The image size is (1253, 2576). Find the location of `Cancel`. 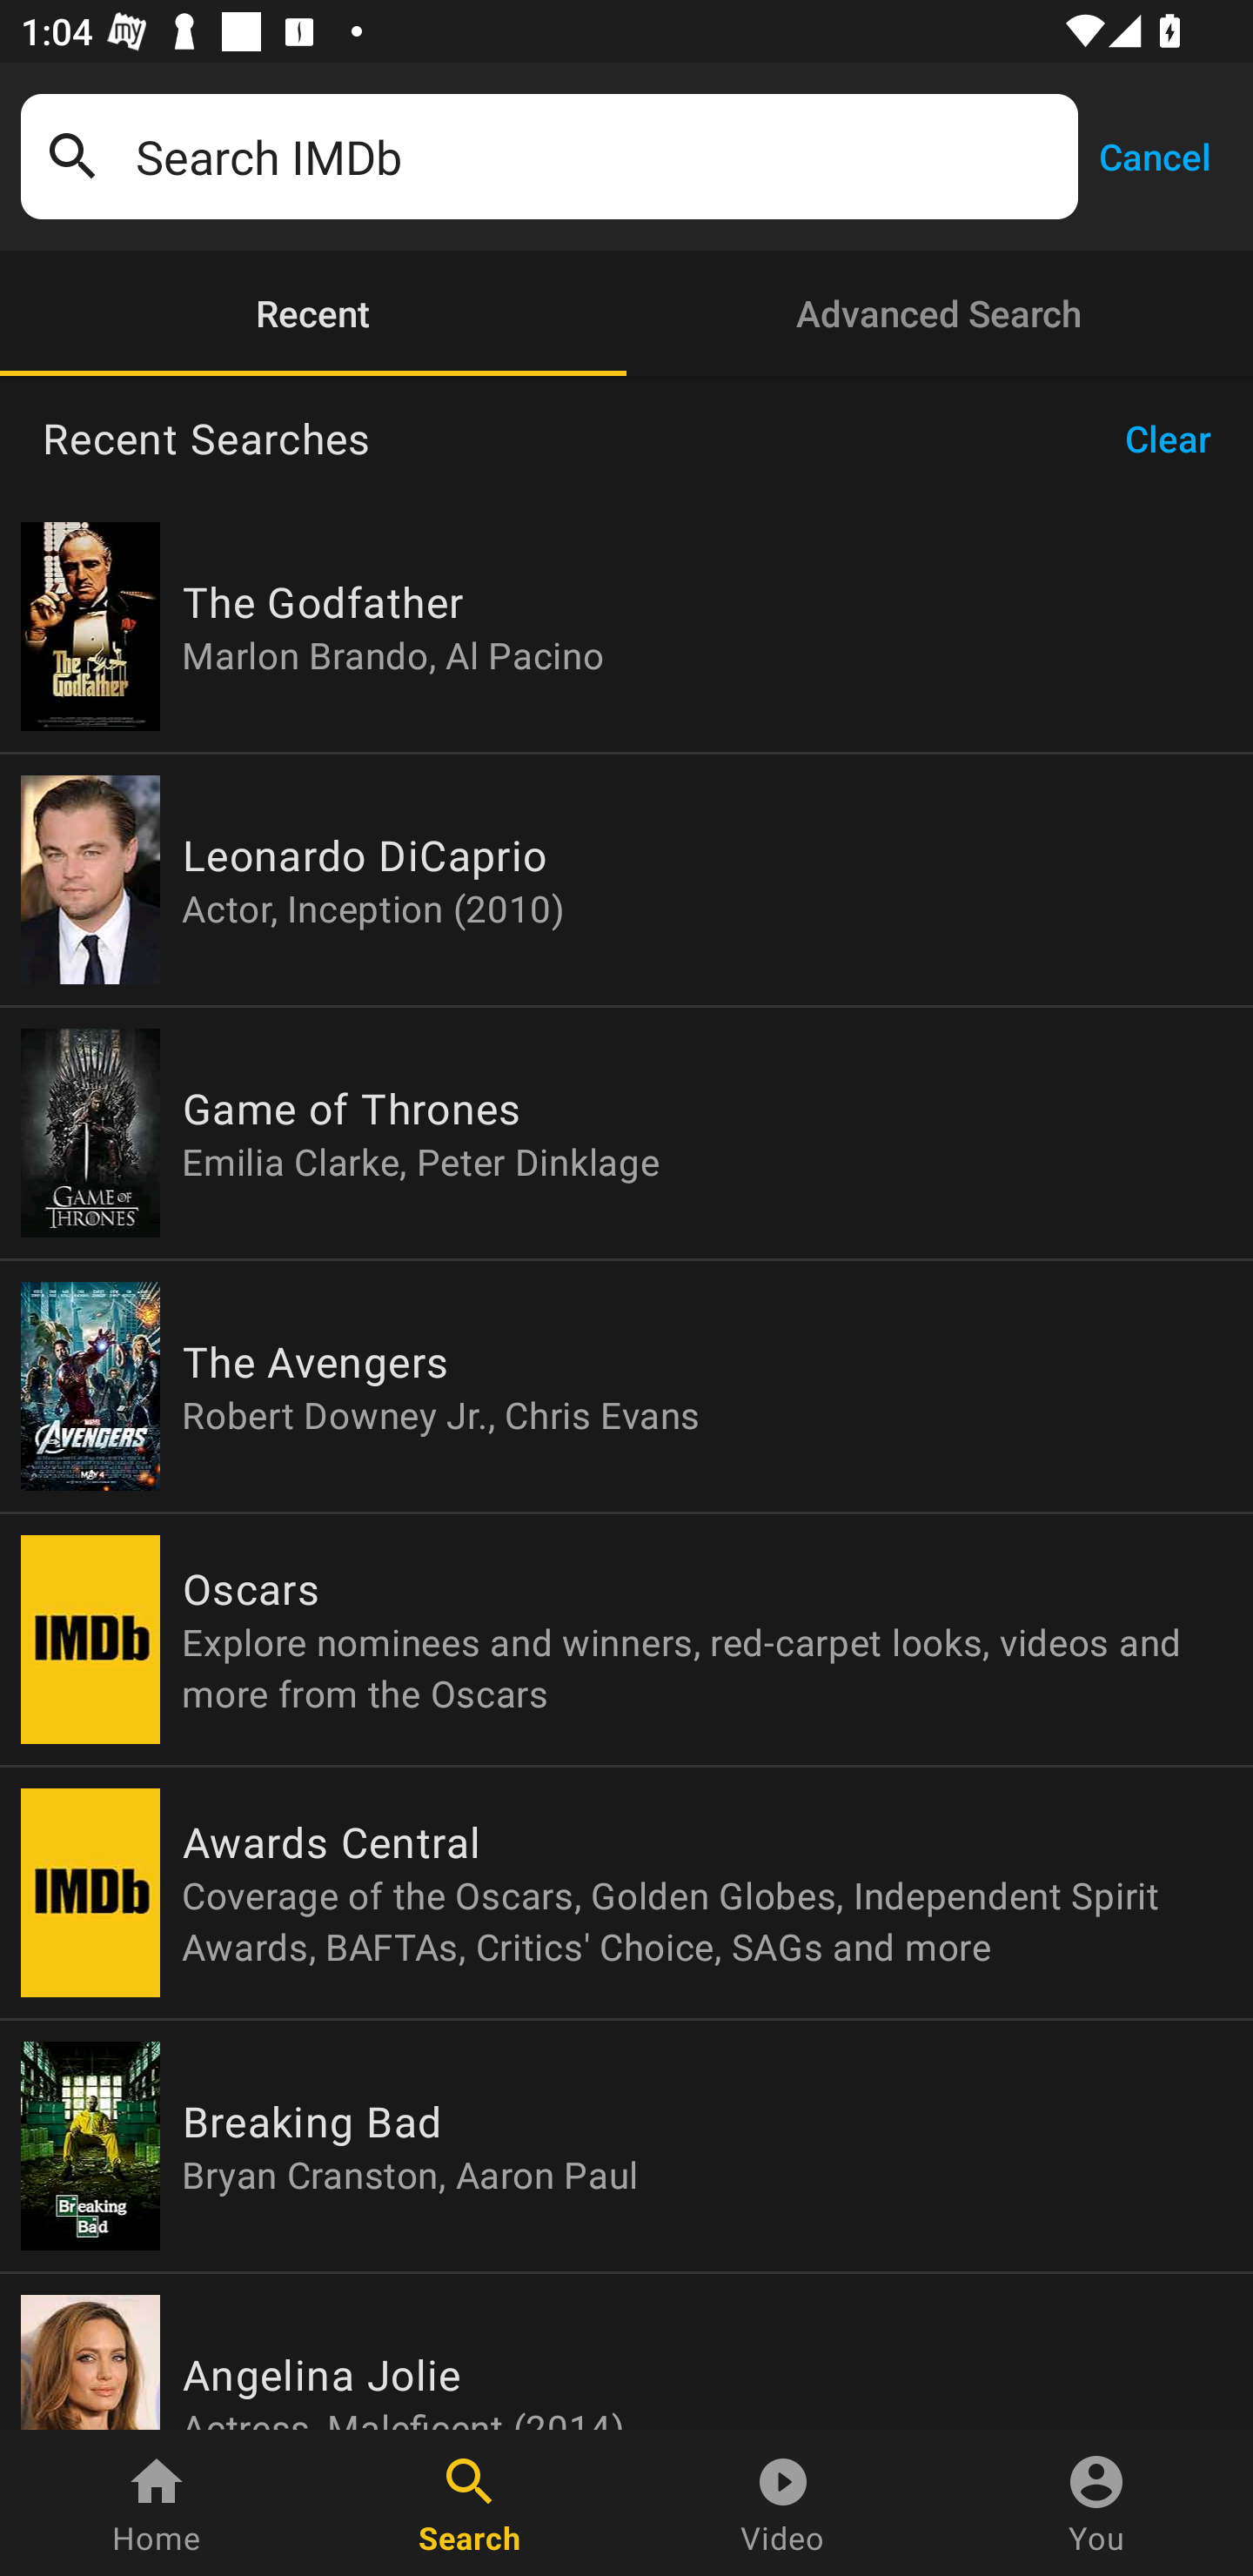

Cancel is located at coordinates (1154, 155).